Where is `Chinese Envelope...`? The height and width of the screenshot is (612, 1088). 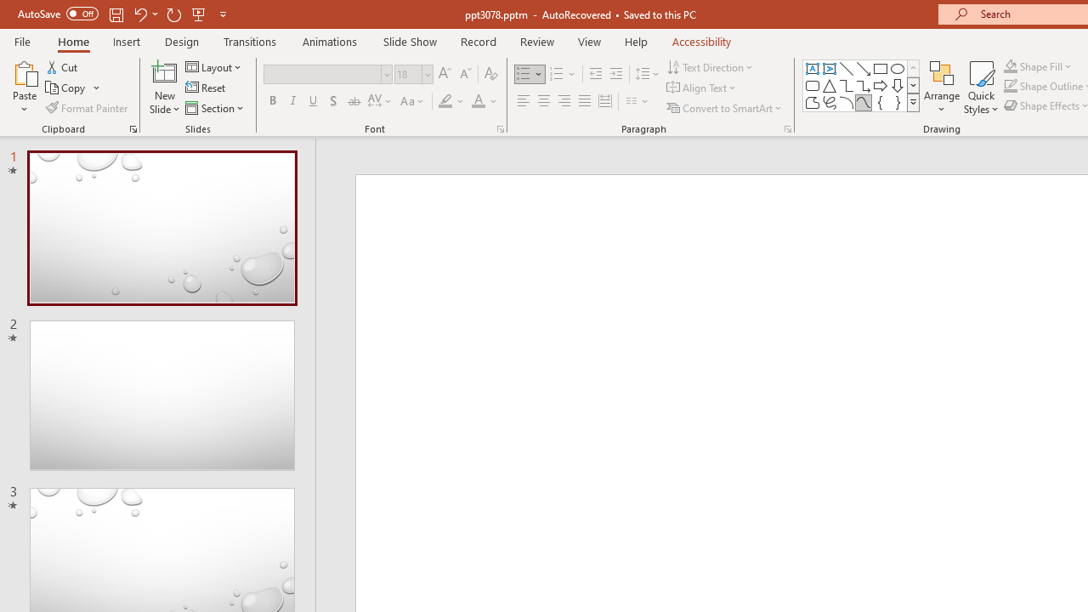
Chinese Envelope... is located at coordinates (58, 138).